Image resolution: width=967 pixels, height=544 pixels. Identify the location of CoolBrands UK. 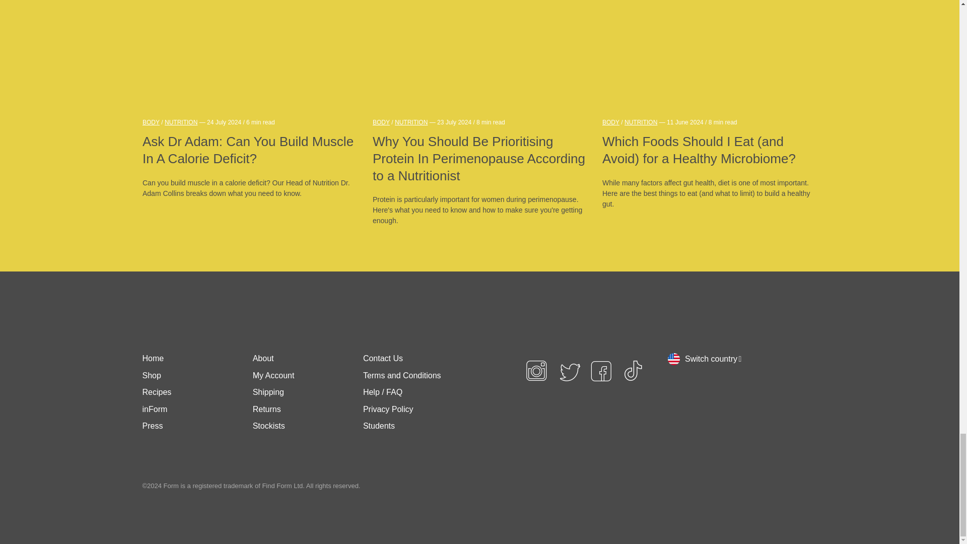
(547, 435).